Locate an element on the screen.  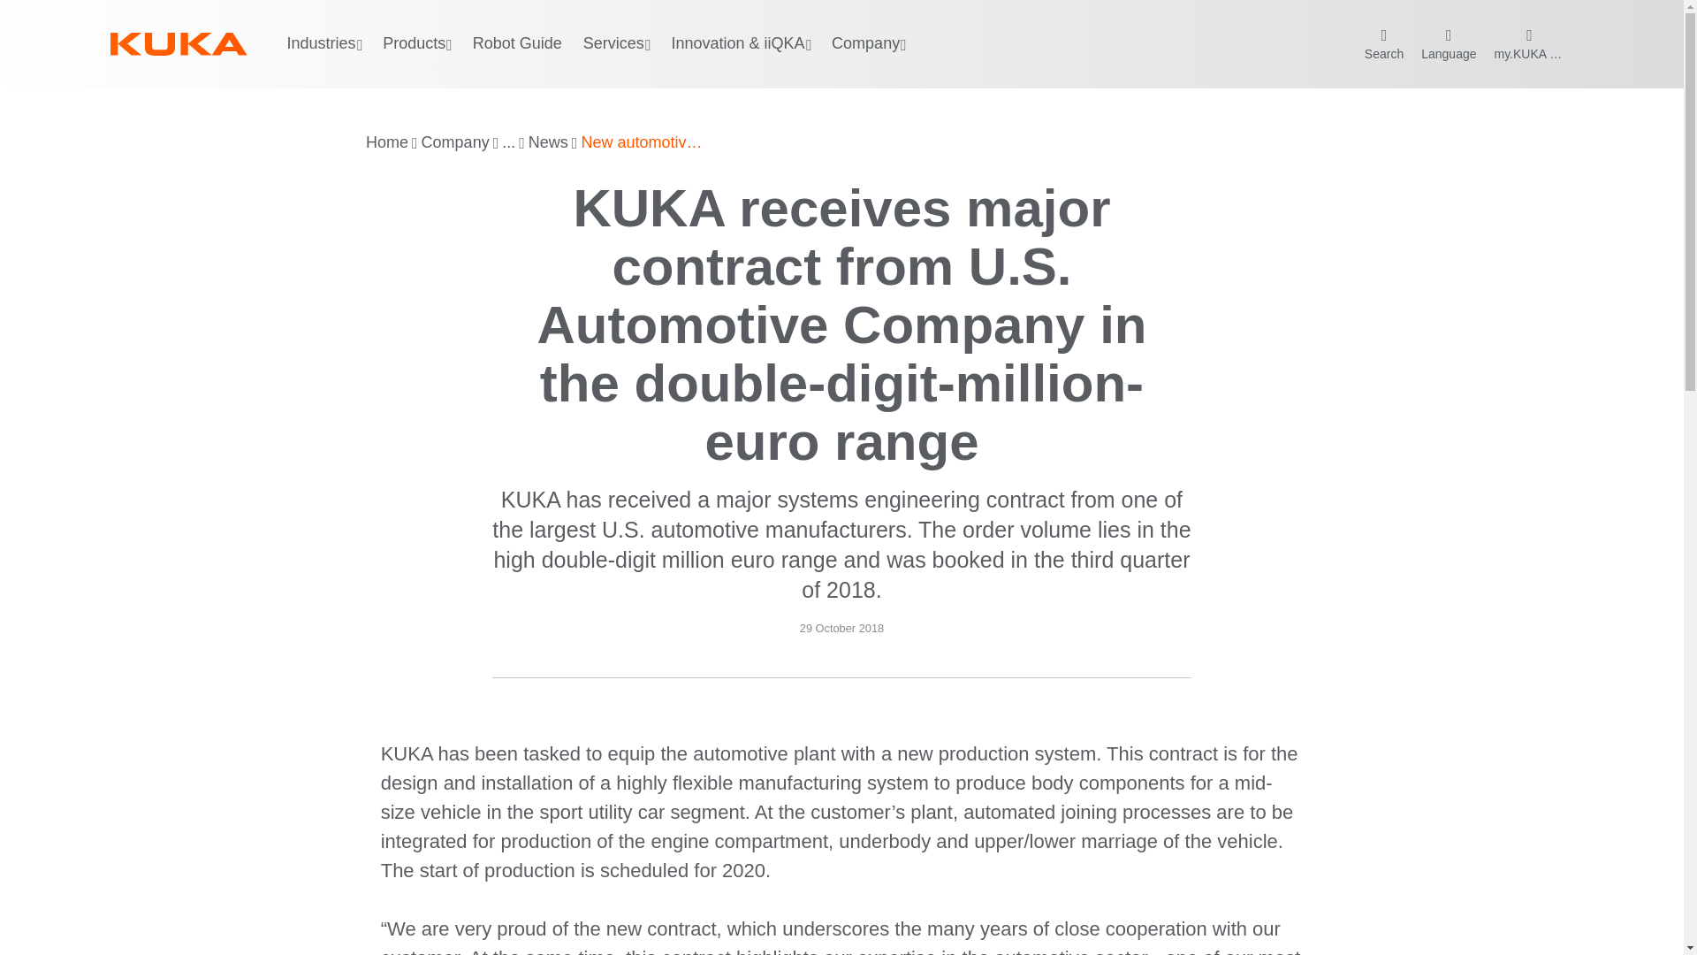
New automotive order for KUKA is located at coordinates (643, 143).